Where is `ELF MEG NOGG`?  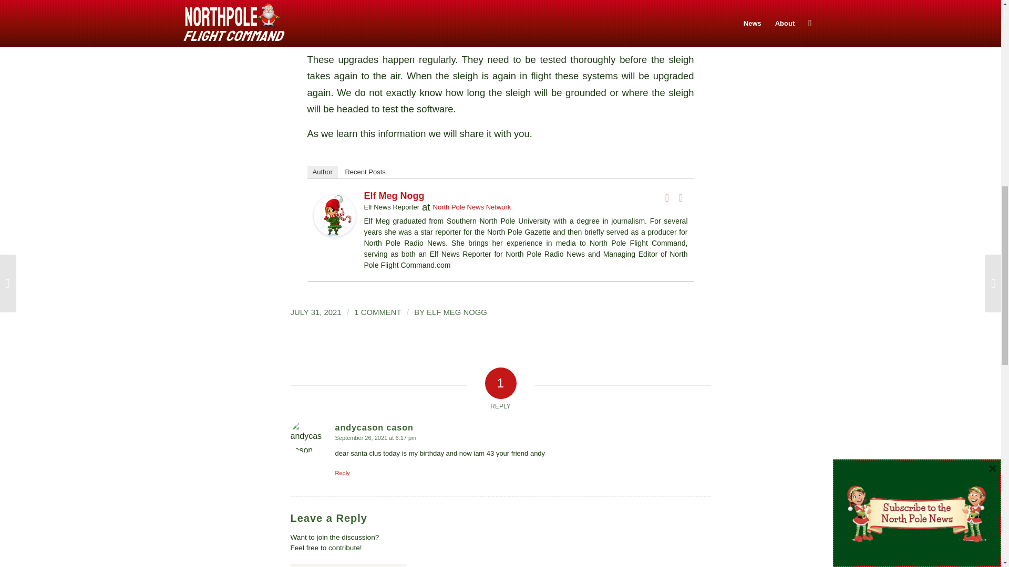
ELF MEG NOGG is located at coordinates (457, 312).